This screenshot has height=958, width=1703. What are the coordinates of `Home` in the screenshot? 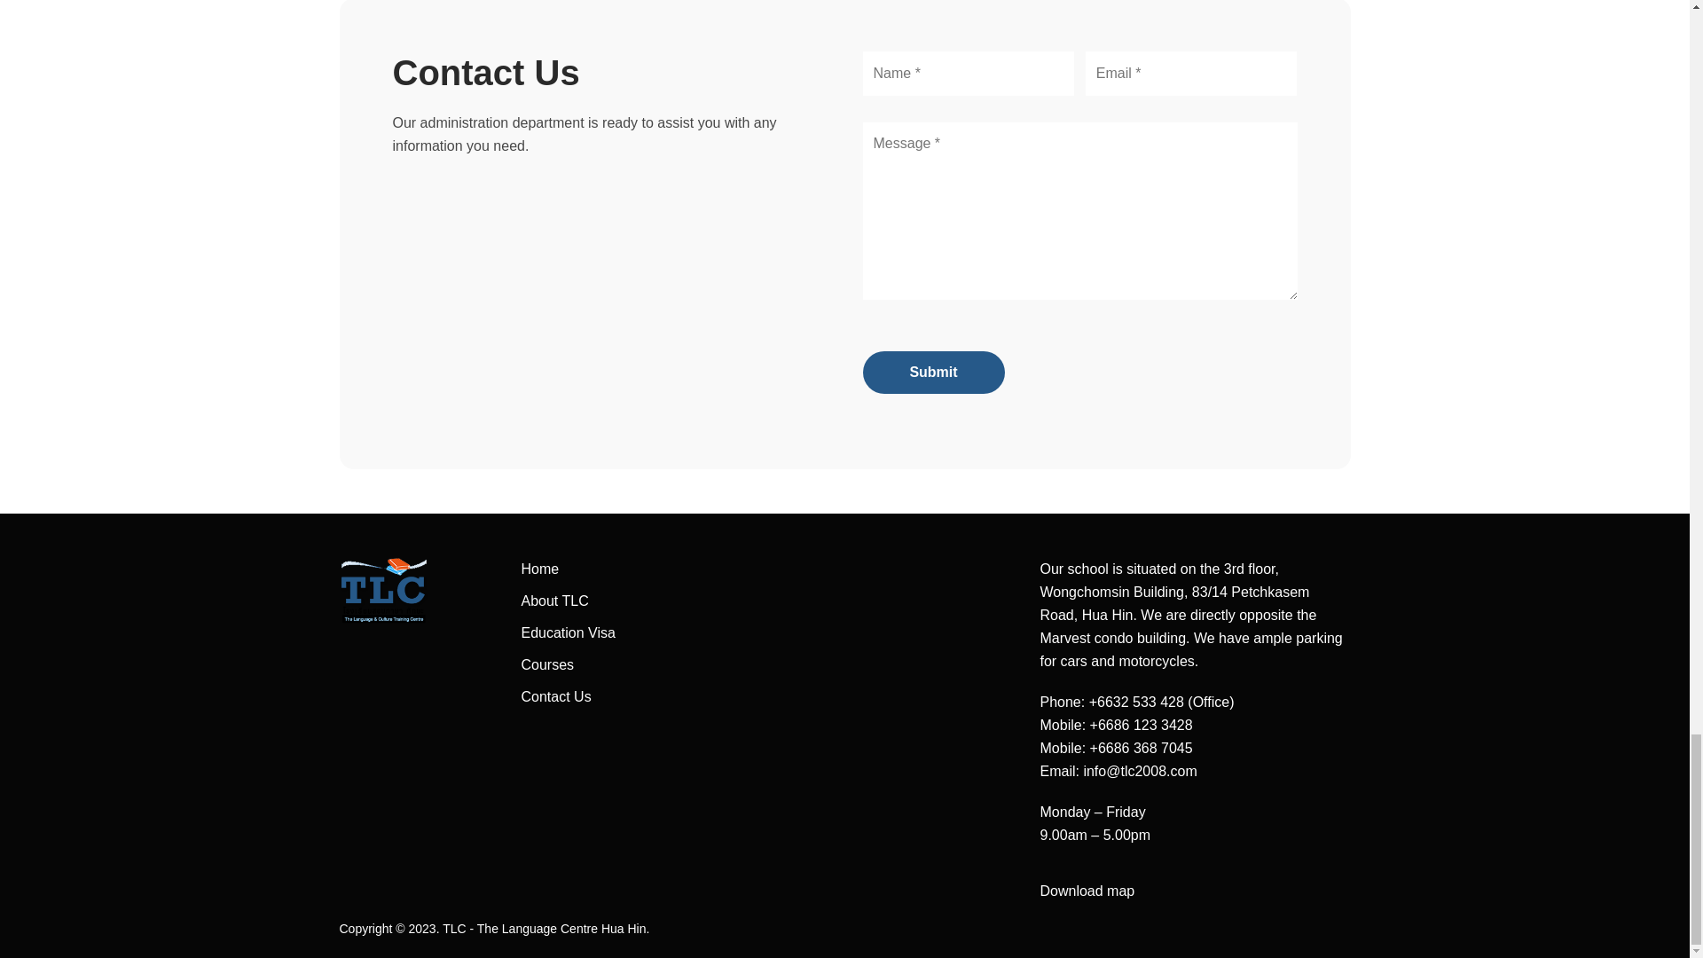 It's located at (540, 569).